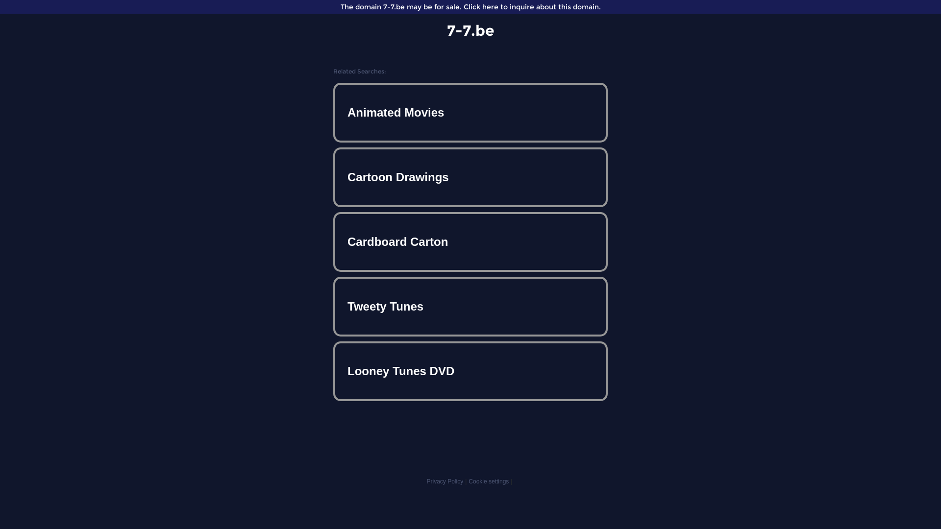 This screenshot has height=529, width=941. Describe the element at coordinates (470, 371) in the screenshot. I see `Looney Tunes DVD` at that location.